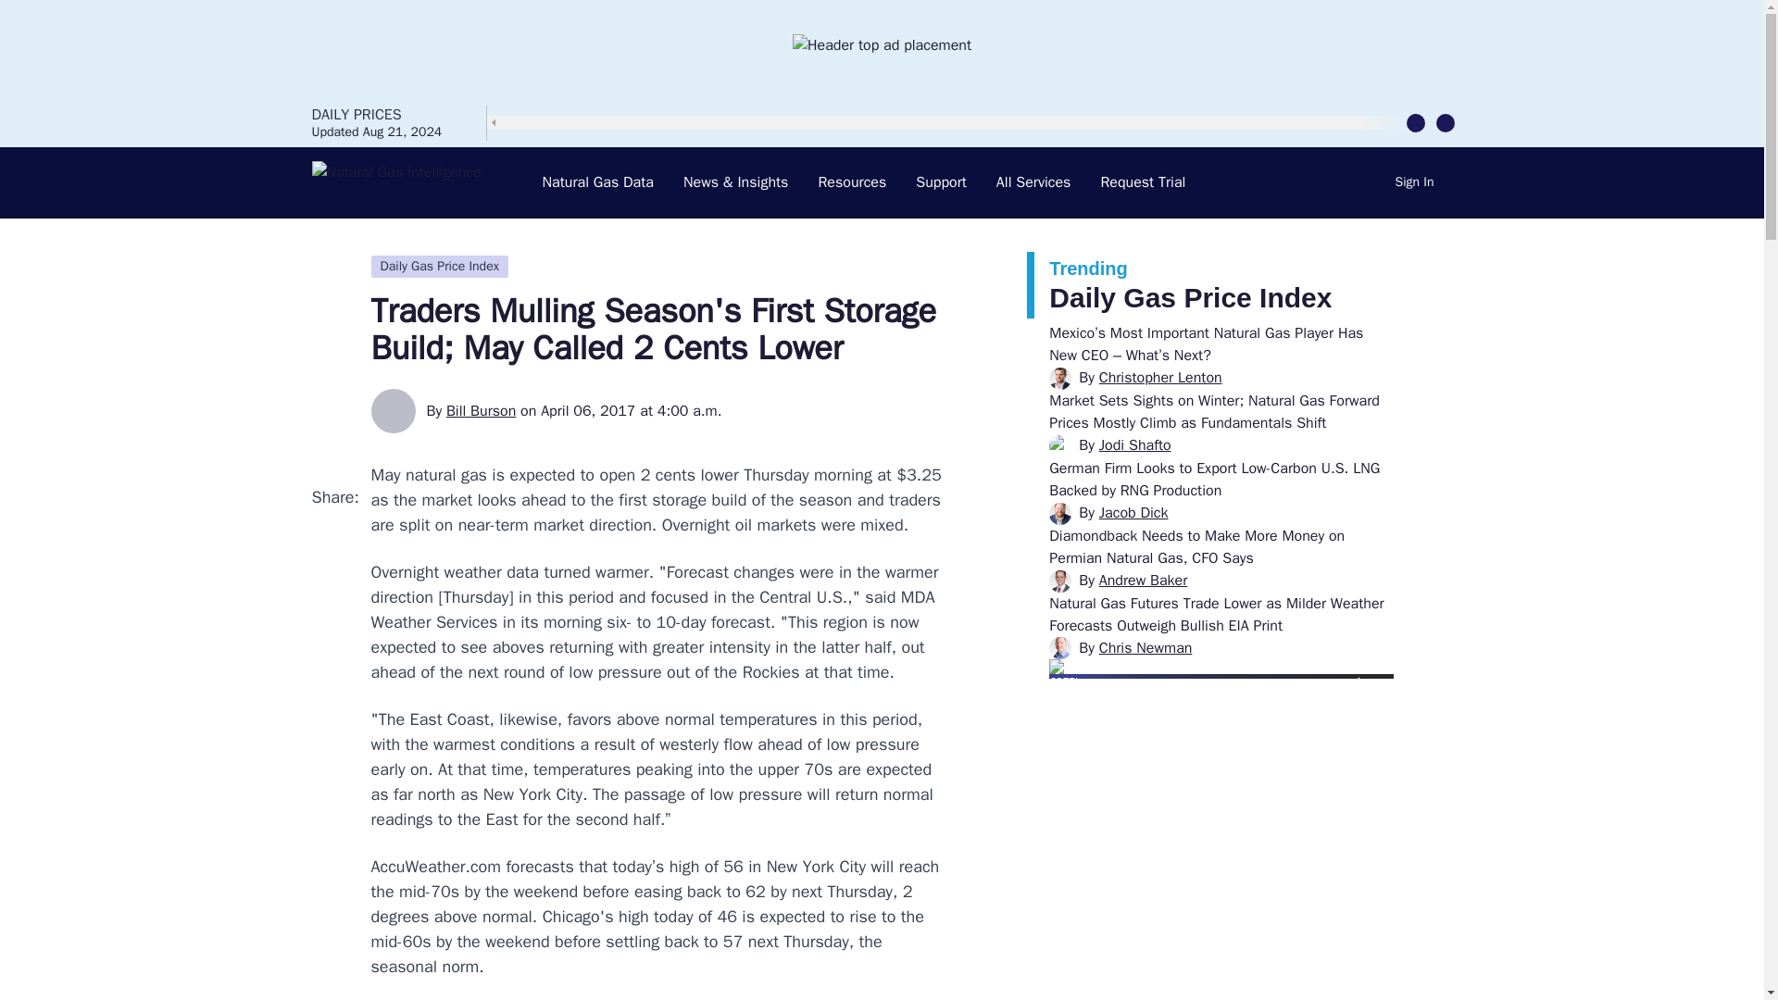 Image resolution: width=1778 pixels, height=1000 pixels. Describe the element at coordinates (1415, 121) in the screenshot. I see `Scroll Left` at that location.